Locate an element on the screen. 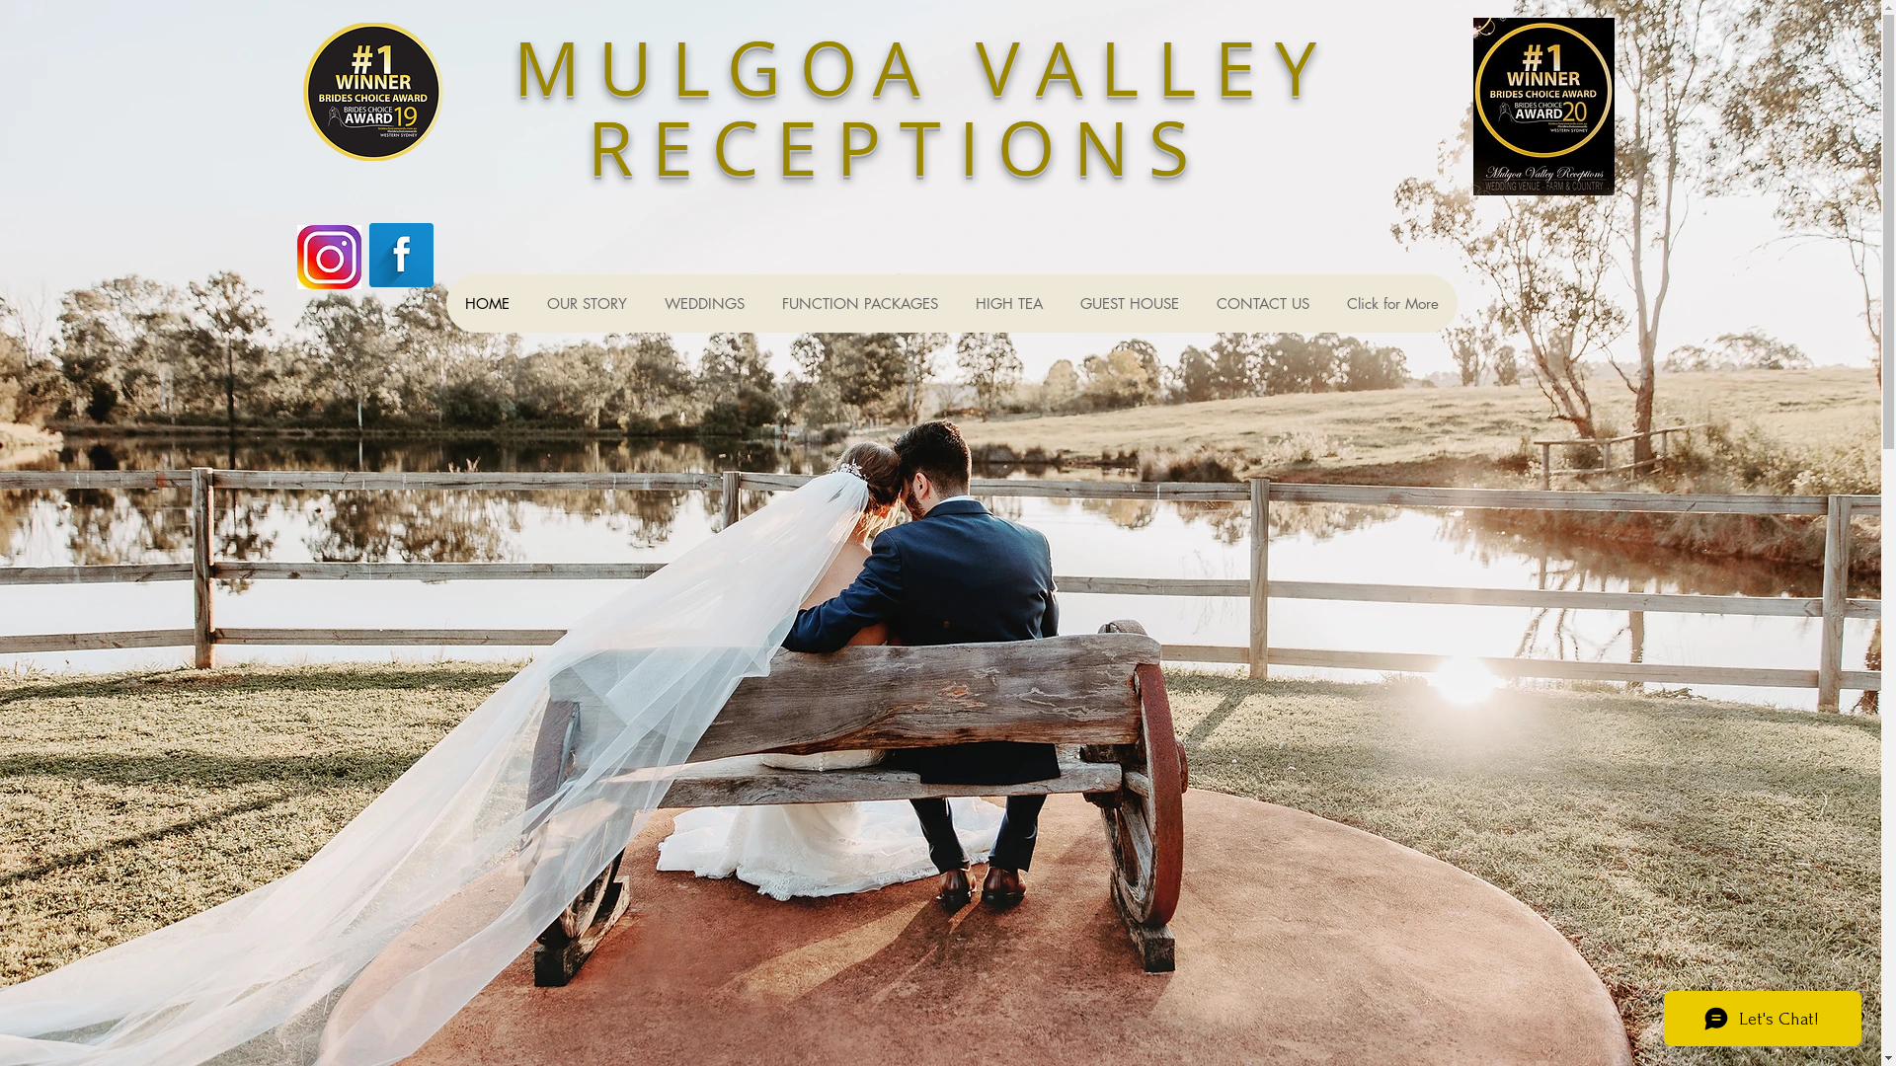  CONTACT US is located at coordinates (1262, 304).